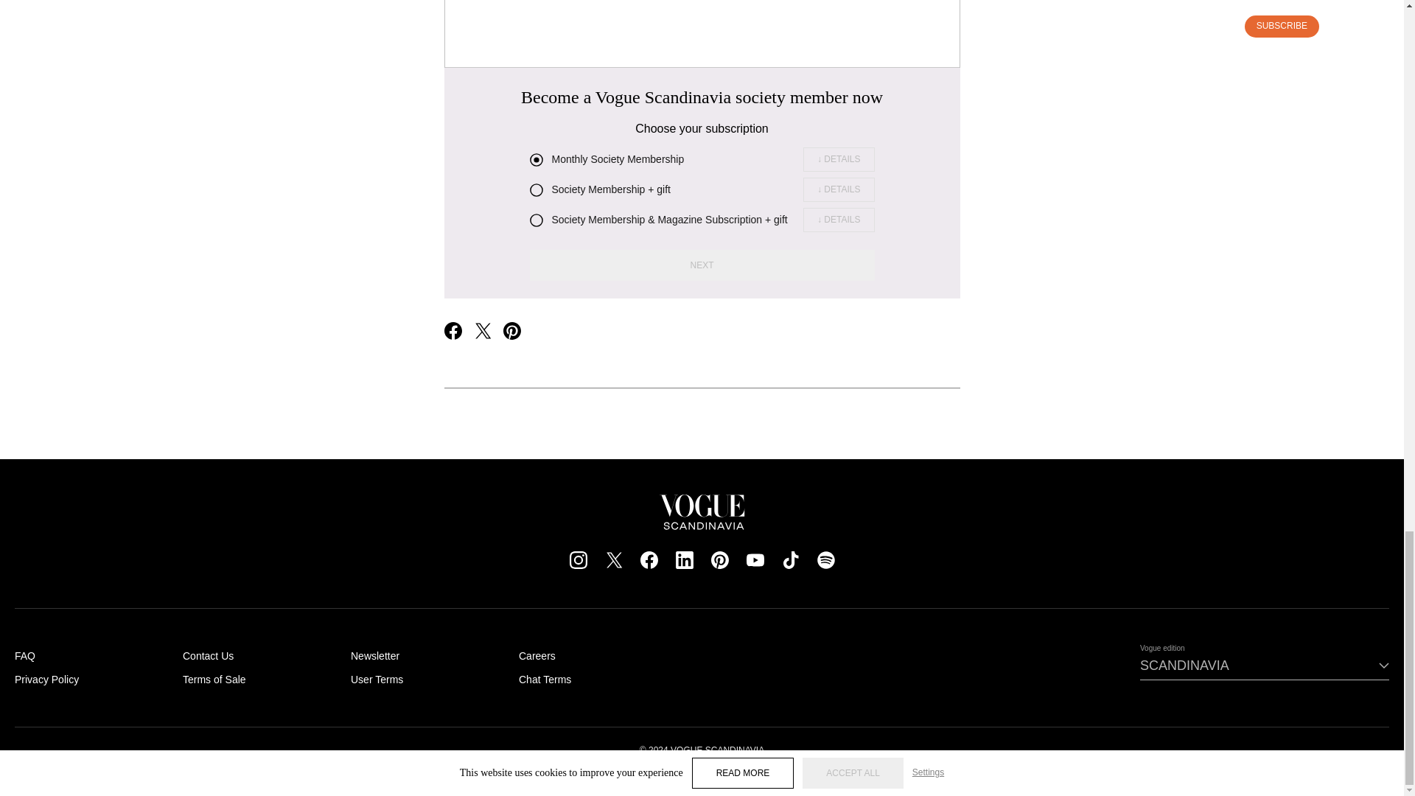 Image resolution: width=1415 pixels, height=796 pixels. What do you see at coordinates (25, 656) in the screenshot?
I see `FAQ` at bounding box center [25, 656].